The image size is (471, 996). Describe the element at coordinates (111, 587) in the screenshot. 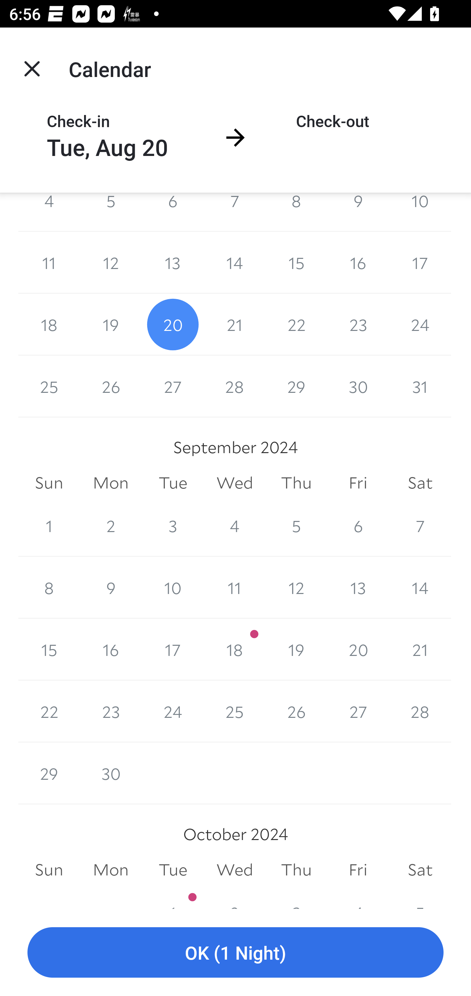

I see `9 9 September 2024` at that location.